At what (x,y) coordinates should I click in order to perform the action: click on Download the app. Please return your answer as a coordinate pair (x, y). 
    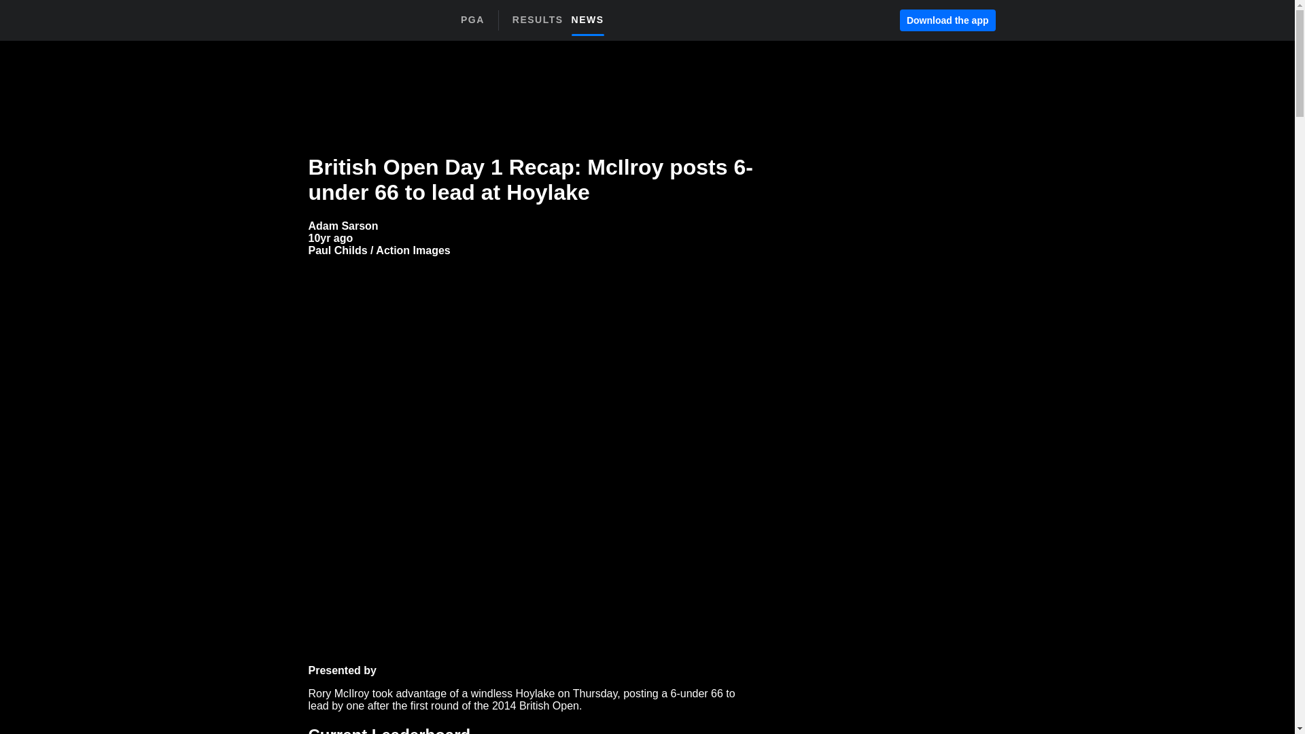
    Looking at the image, I should click on (591, 19).